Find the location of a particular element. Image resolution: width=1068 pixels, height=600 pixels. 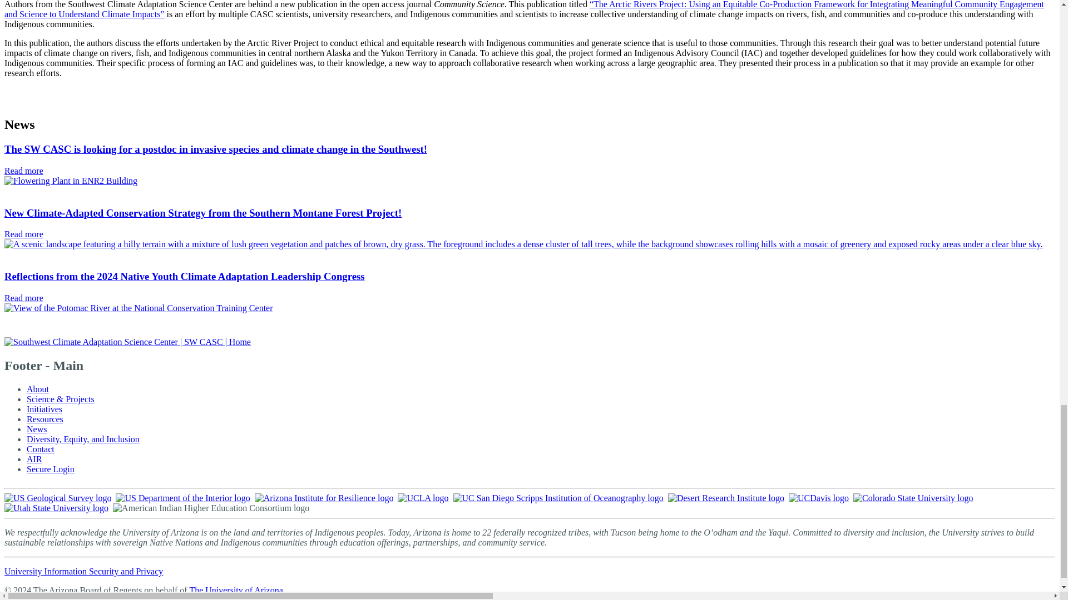

UC San Diego Scripps is located at coordinates (558, 498).